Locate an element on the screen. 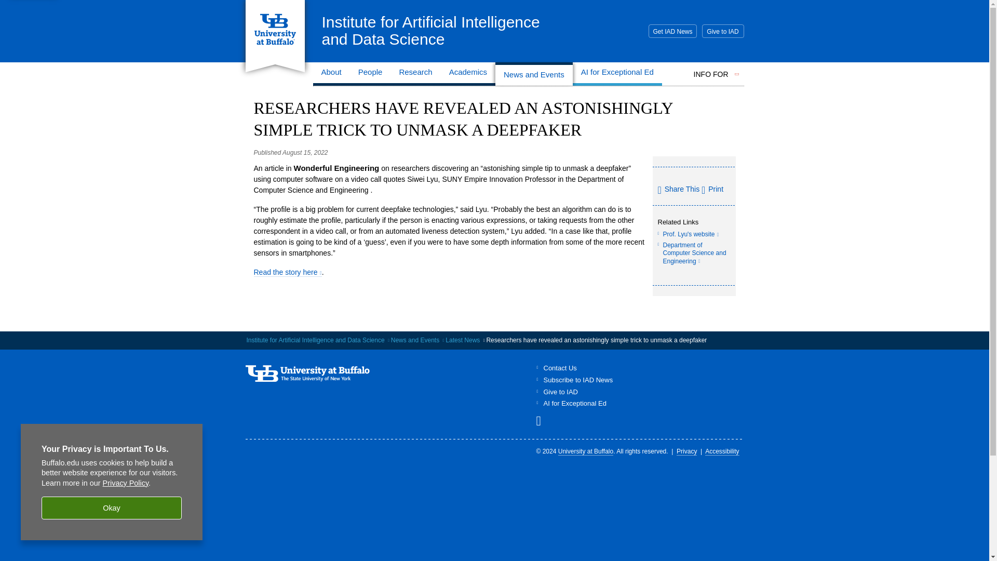 This screenshot has height=561, width=997. Get IAD News is located at coordinates (672, 31).